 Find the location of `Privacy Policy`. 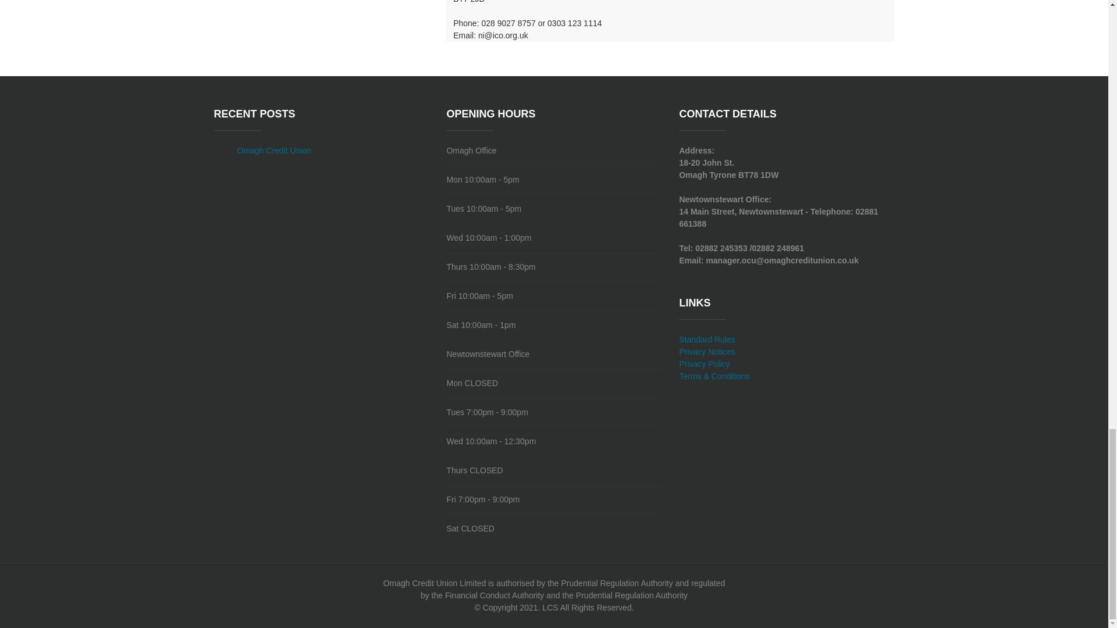

Privacy Policy is located at coordinates (704, 363).